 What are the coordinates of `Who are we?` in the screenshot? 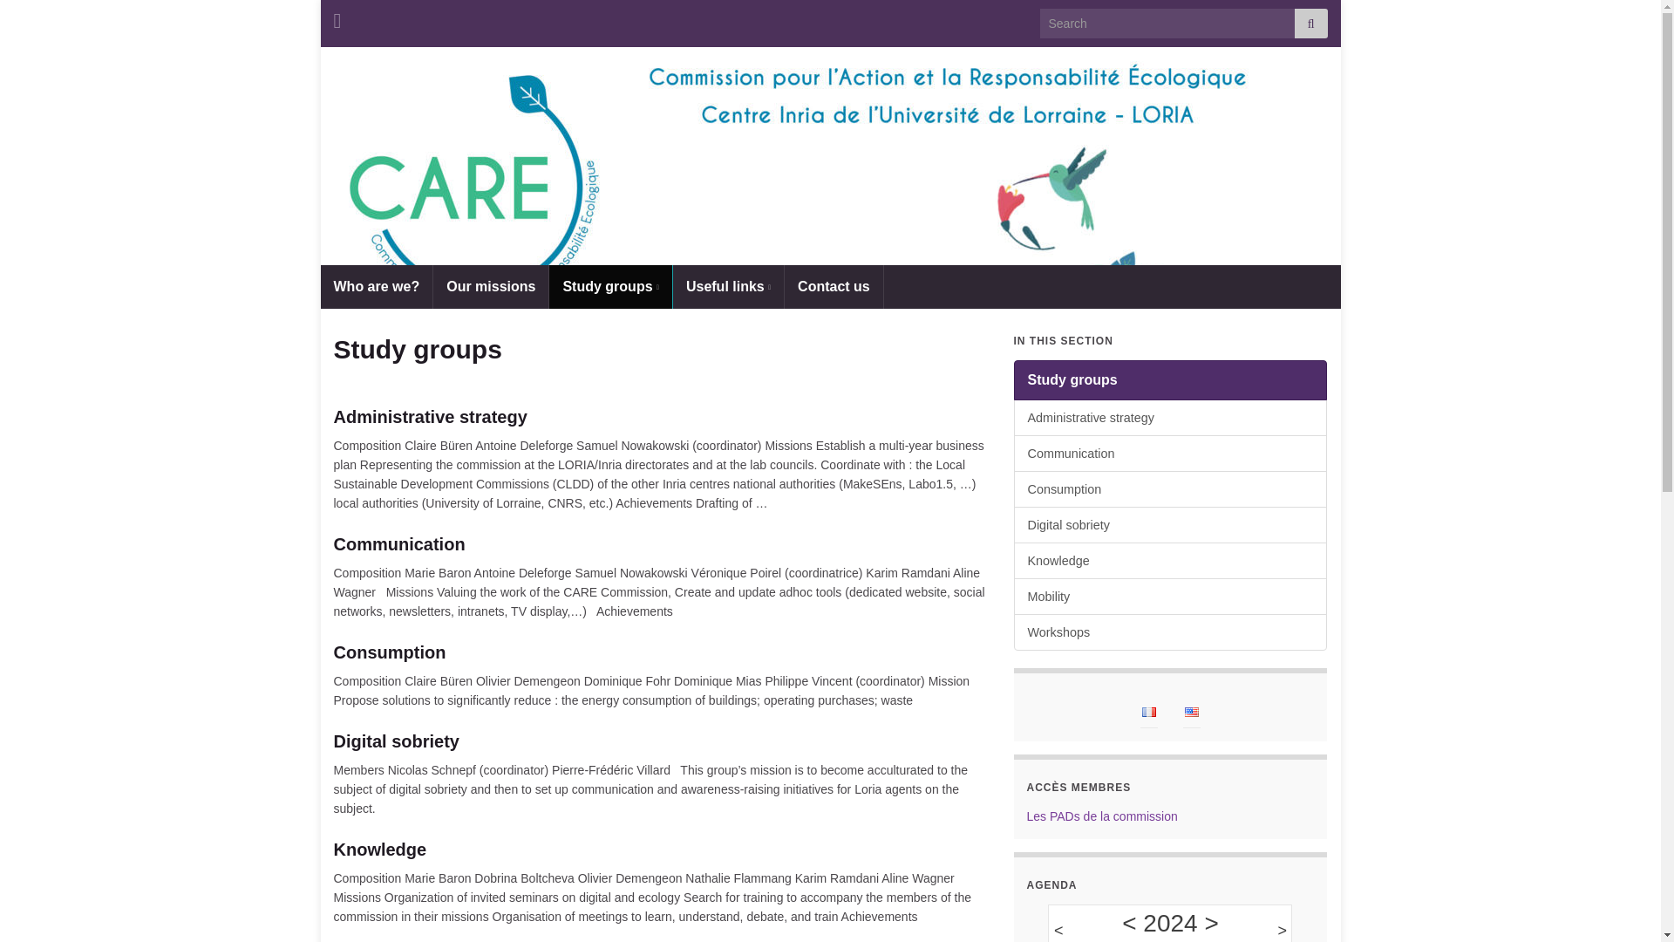 It's located at (377, 286).